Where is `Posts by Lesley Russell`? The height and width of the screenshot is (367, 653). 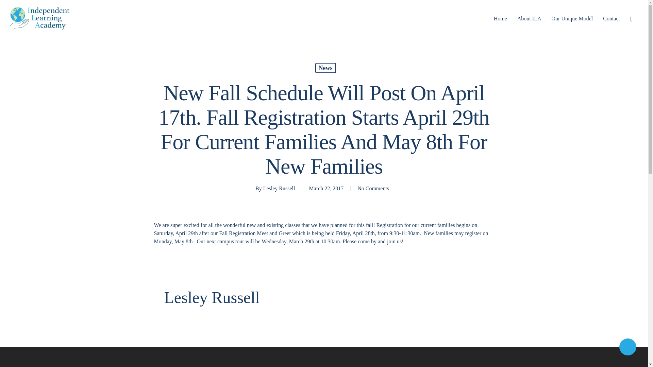
Posts by Lesley Russell is located at coordinates (279, 188).